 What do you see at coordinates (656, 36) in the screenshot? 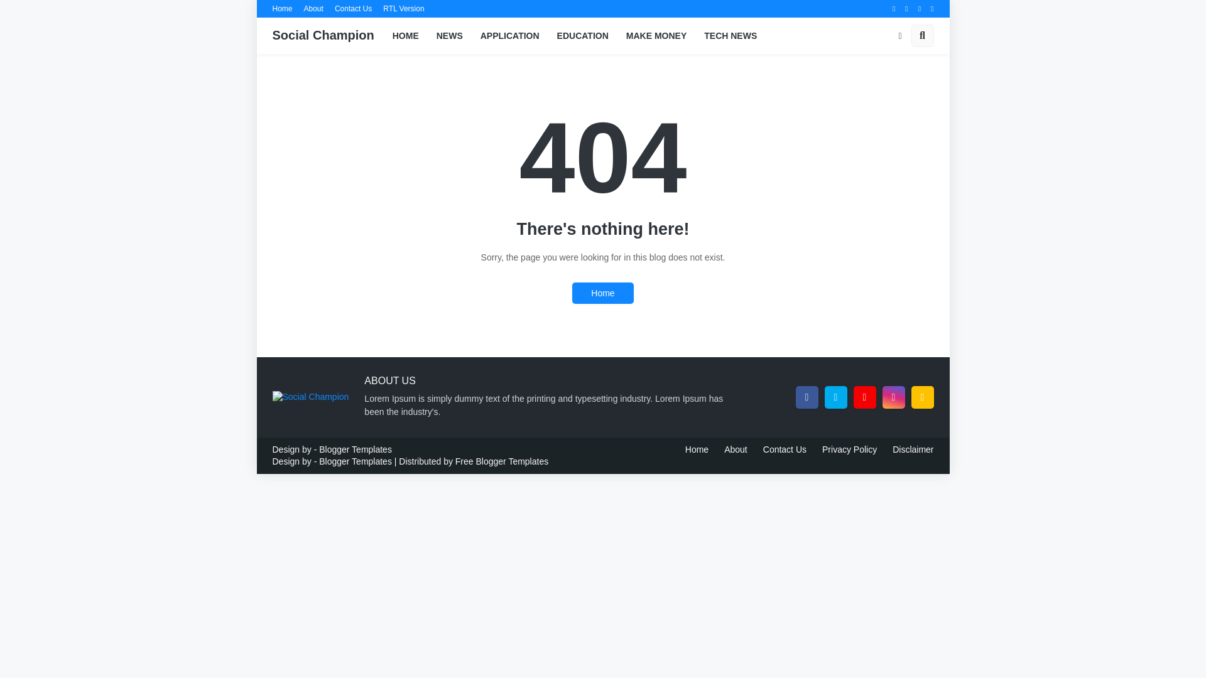
I see `MAKE MONEY` at bounding box center [656, 36].